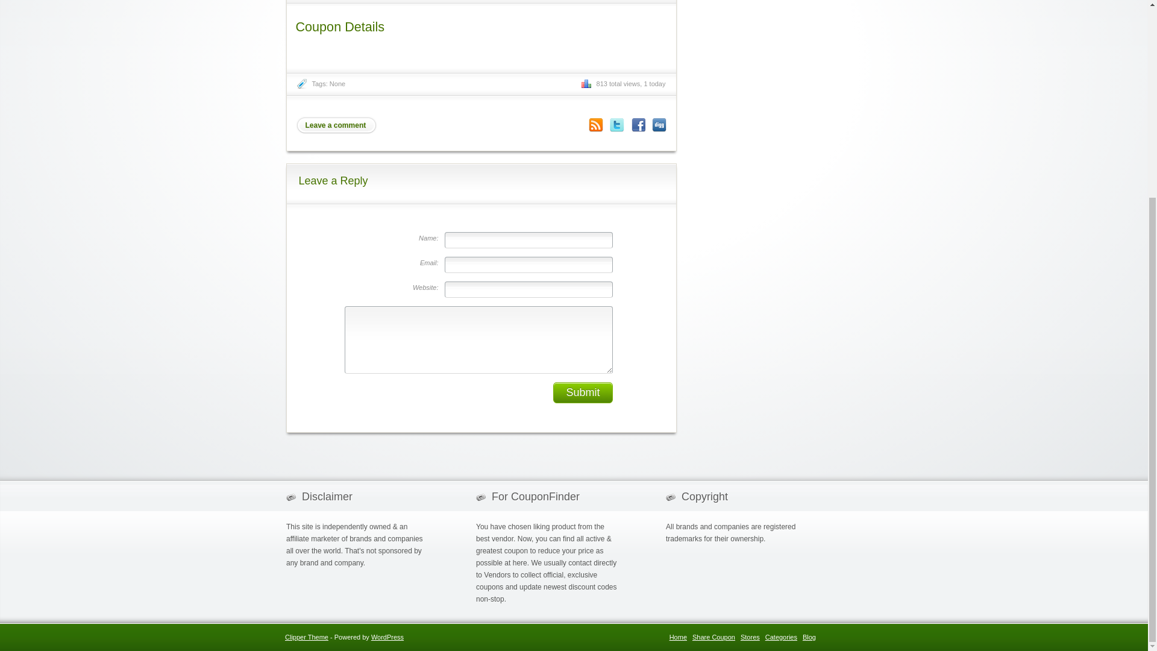 The height and width of the screenshot is (651, 1157). I want to click on Categories, so click(781, 637).